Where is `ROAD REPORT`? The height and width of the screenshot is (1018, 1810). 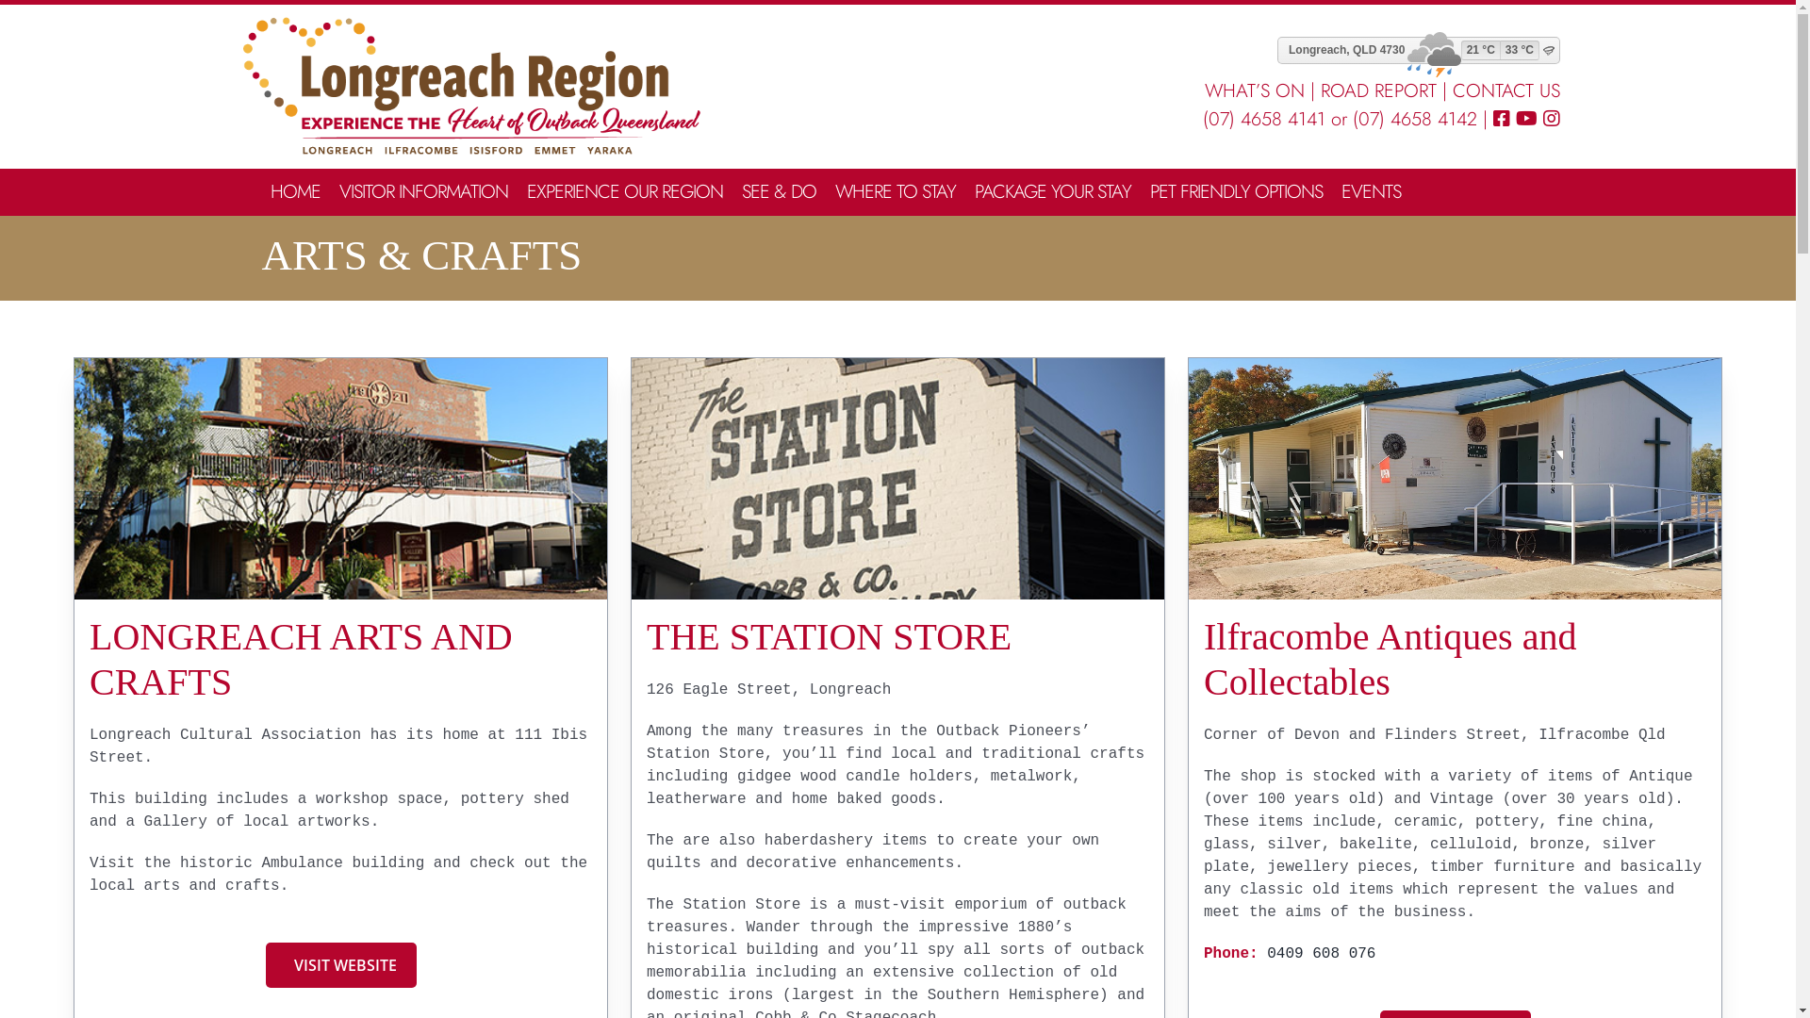
ROAD REPORT is located at coordinates (1378, 90).